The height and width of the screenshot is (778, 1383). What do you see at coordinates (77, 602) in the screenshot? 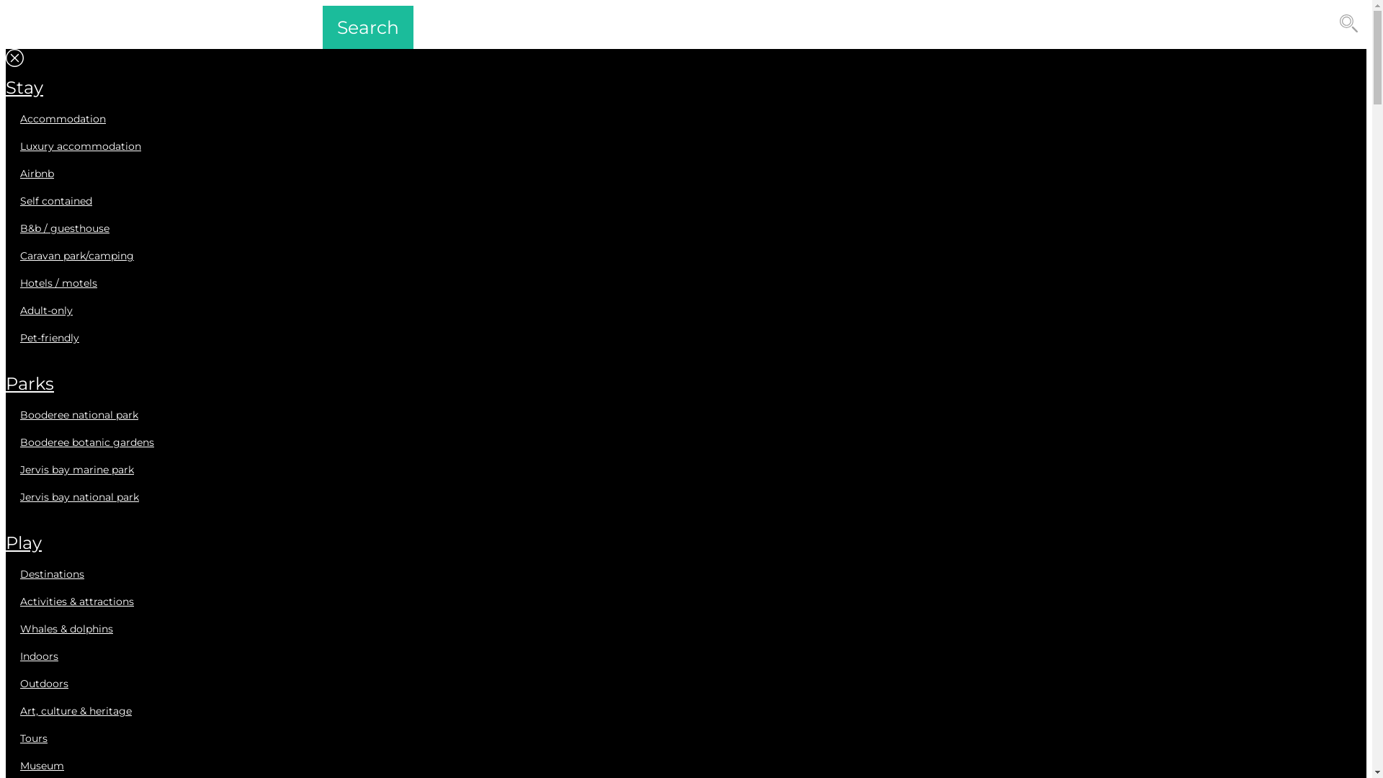
I see `activities & attractions` at bounding box center [77, 602].